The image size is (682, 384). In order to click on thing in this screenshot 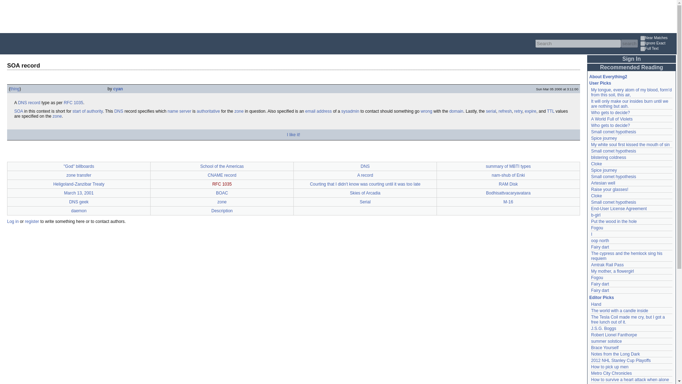, I will do `click(15, 89)`.